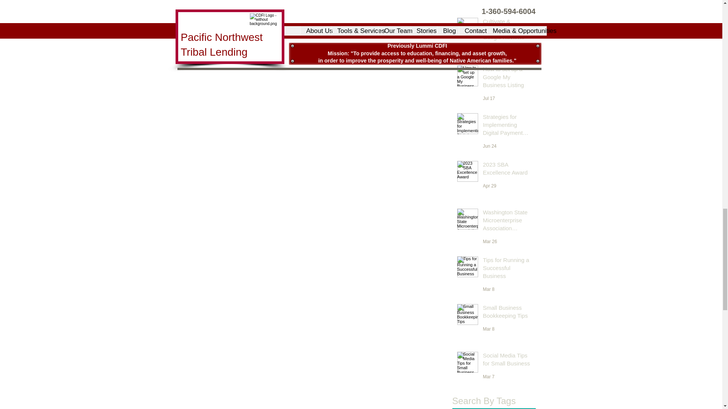  I want to click on Mar 26, so click(490, 241).